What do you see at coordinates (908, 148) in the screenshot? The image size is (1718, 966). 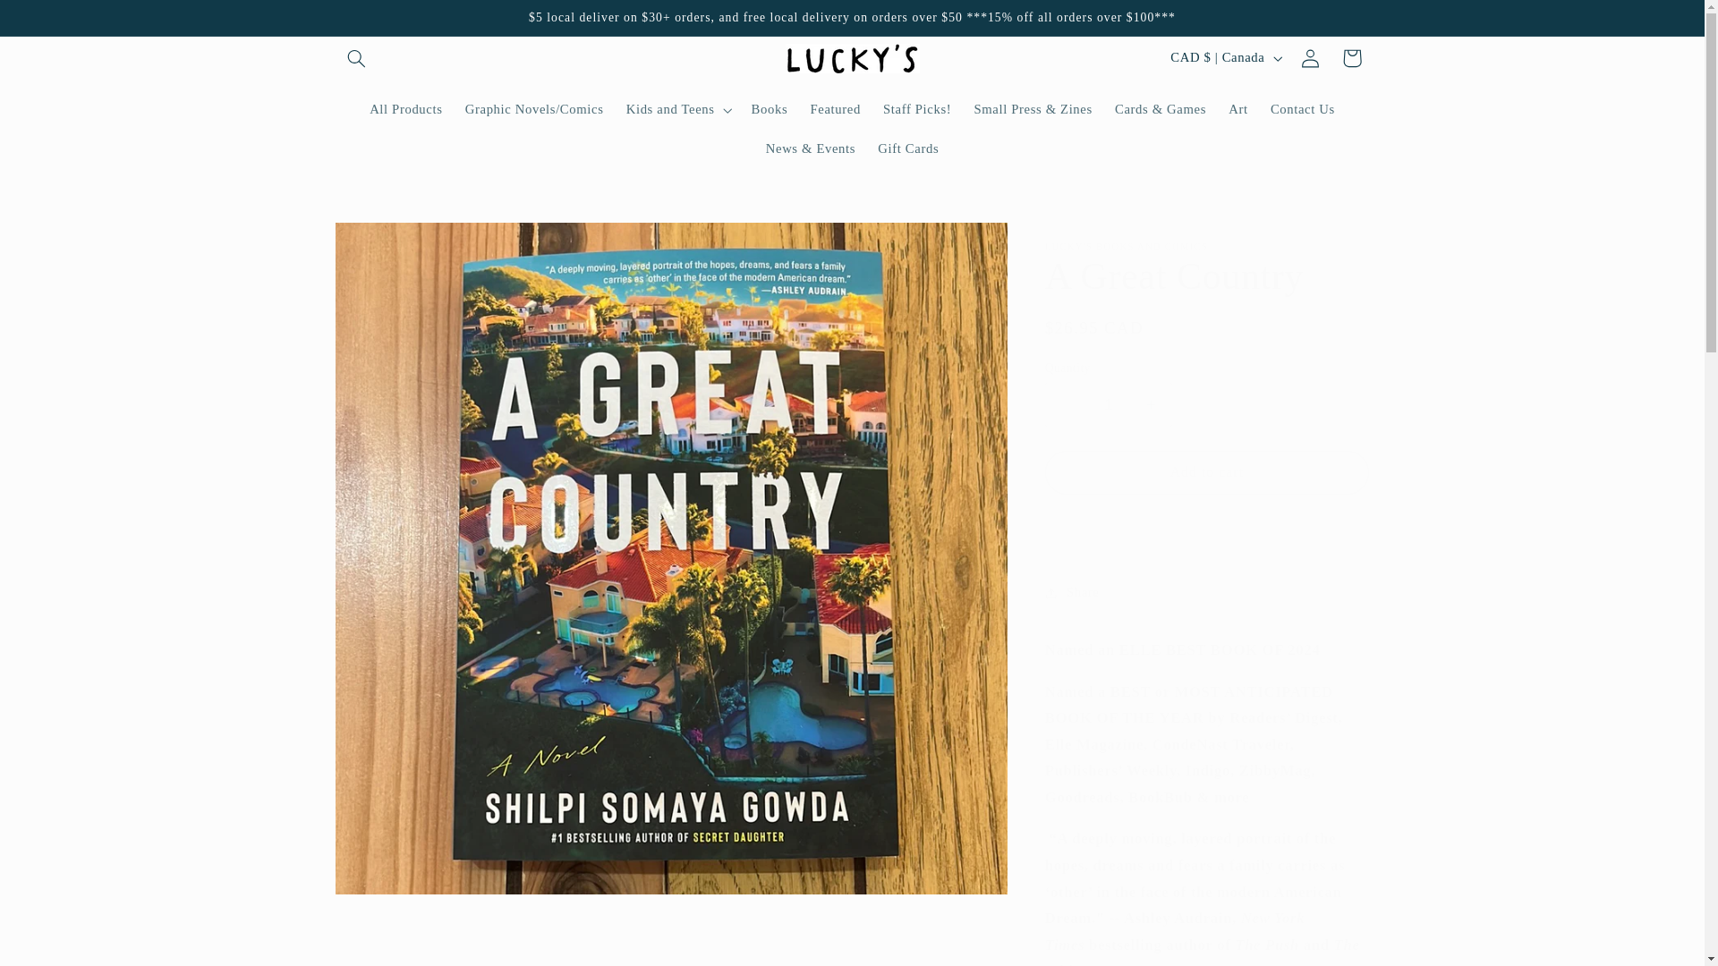 I see `Gift Cards` at bounding box center [908, 148].